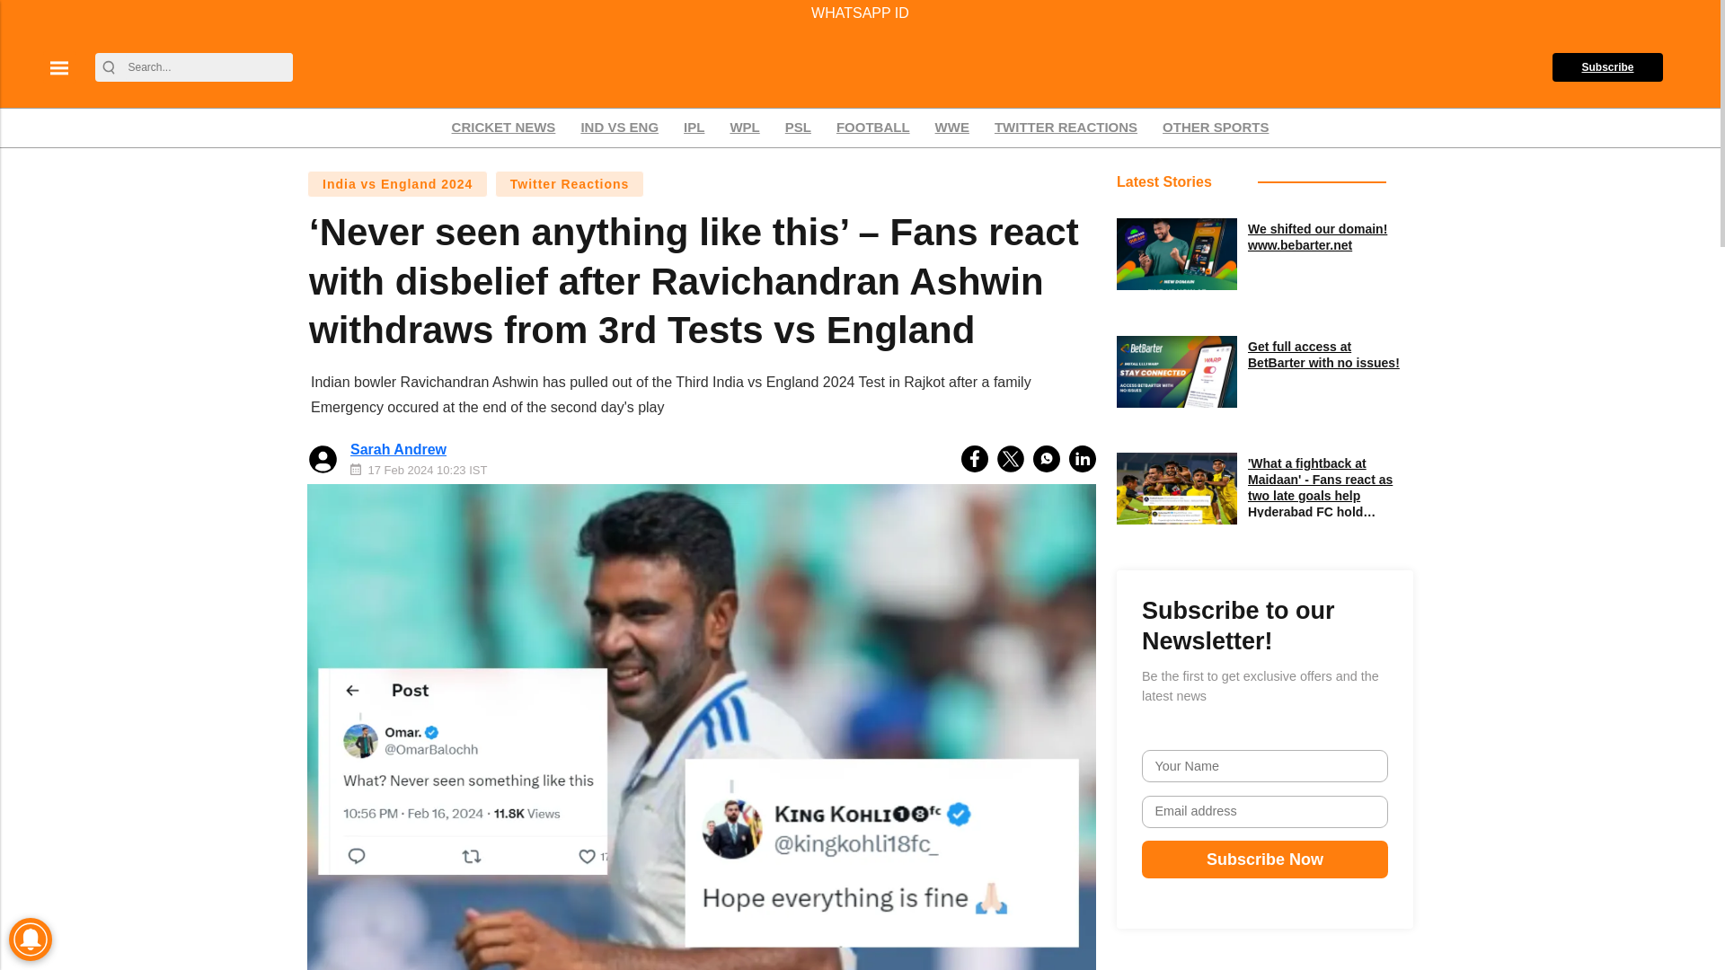 Image resolution: width=1725 pixels, height=970 pixels. What do you see at coordinates (872, 128) in the screenshot?
I see `FOOTBALL` at bounding box center [872, 128].